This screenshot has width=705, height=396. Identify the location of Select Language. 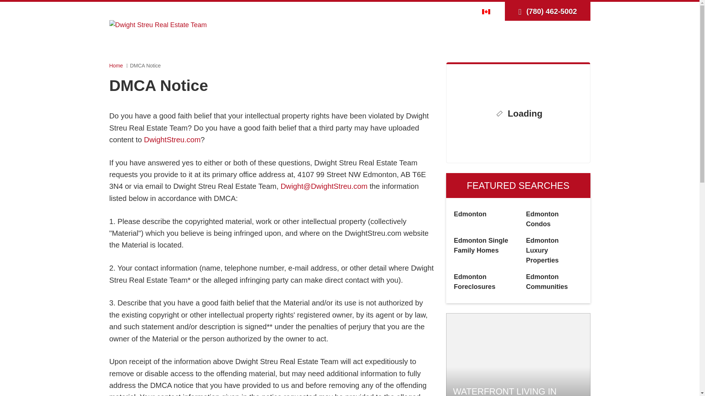
(488, 11).